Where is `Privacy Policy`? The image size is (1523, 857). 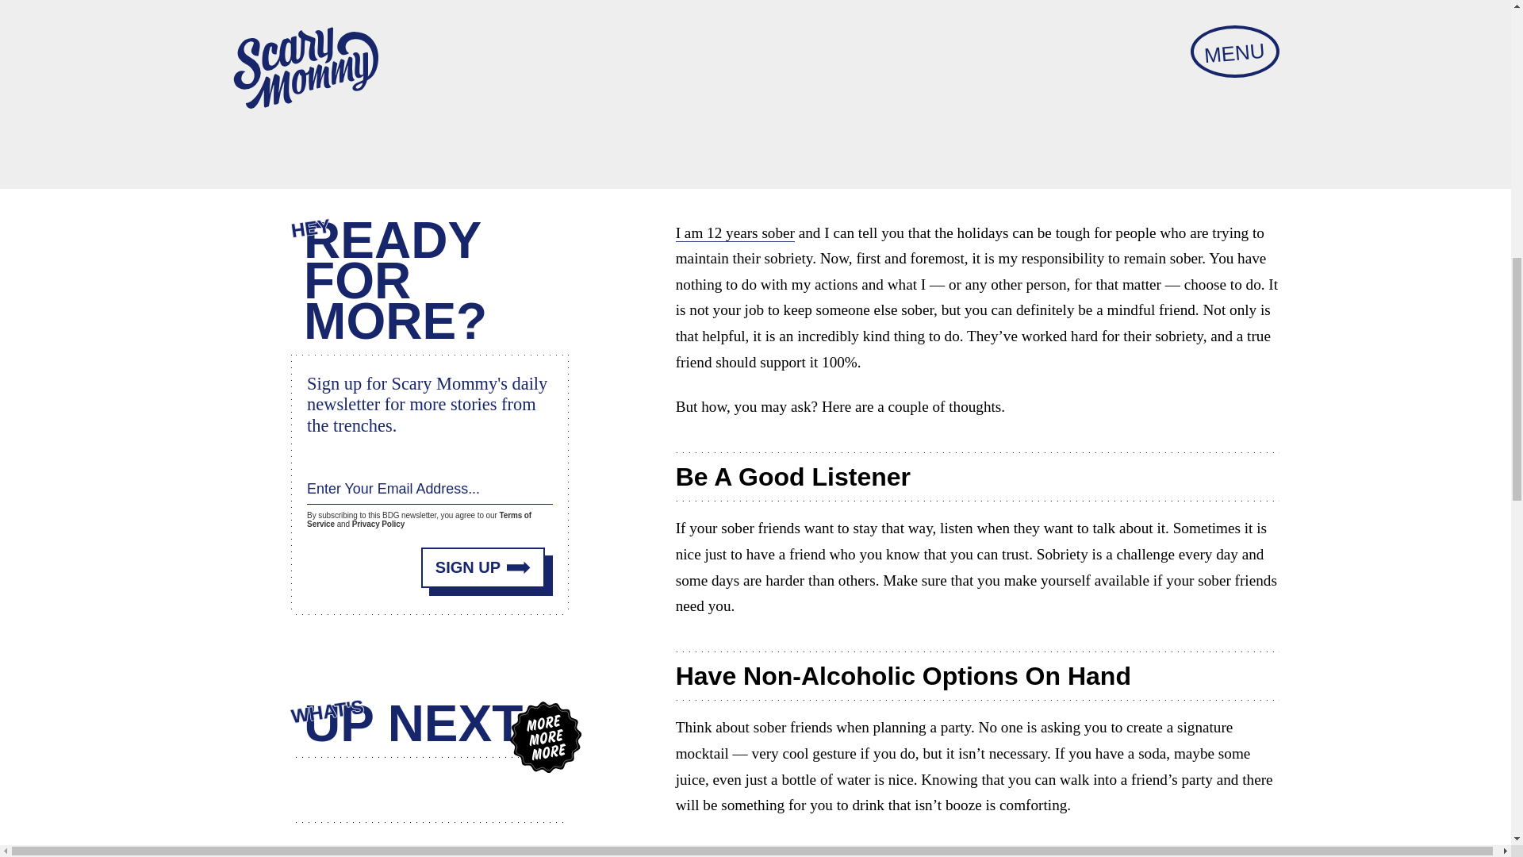 Privacy Policy is located at coordinates (378, 524).